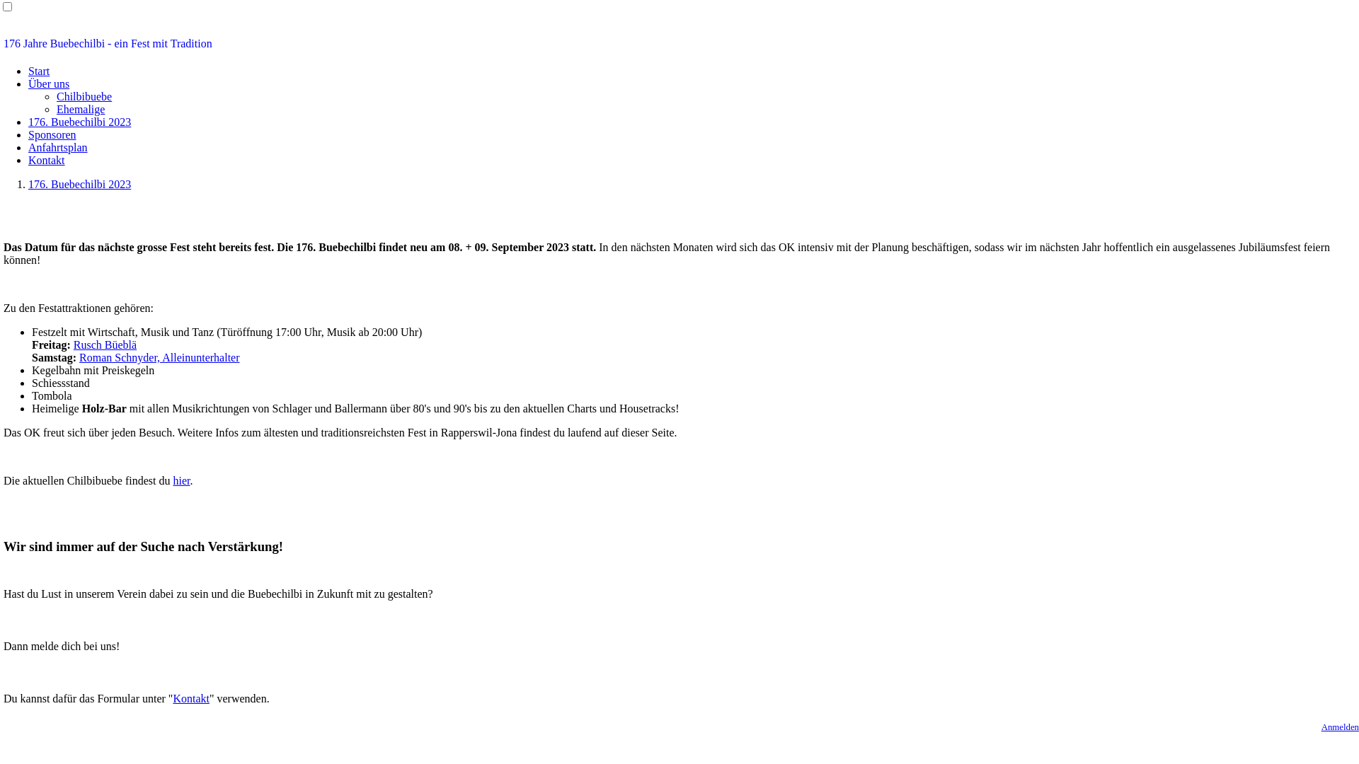 Image resolution: width=1359 pixels, height=764 pixels. Describe the element at coordinates (84, 96) in the screenshot. I see `Chilbibuebe` at that location.